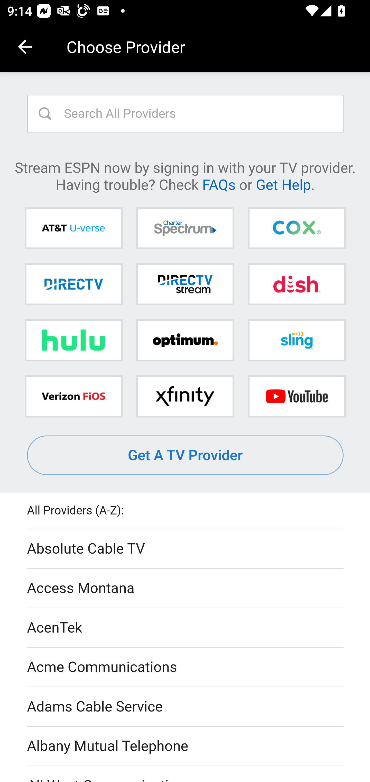  Describe the element at coordinates (73, 228) in the screenshot. I see `AT&T U-verse` at that location.